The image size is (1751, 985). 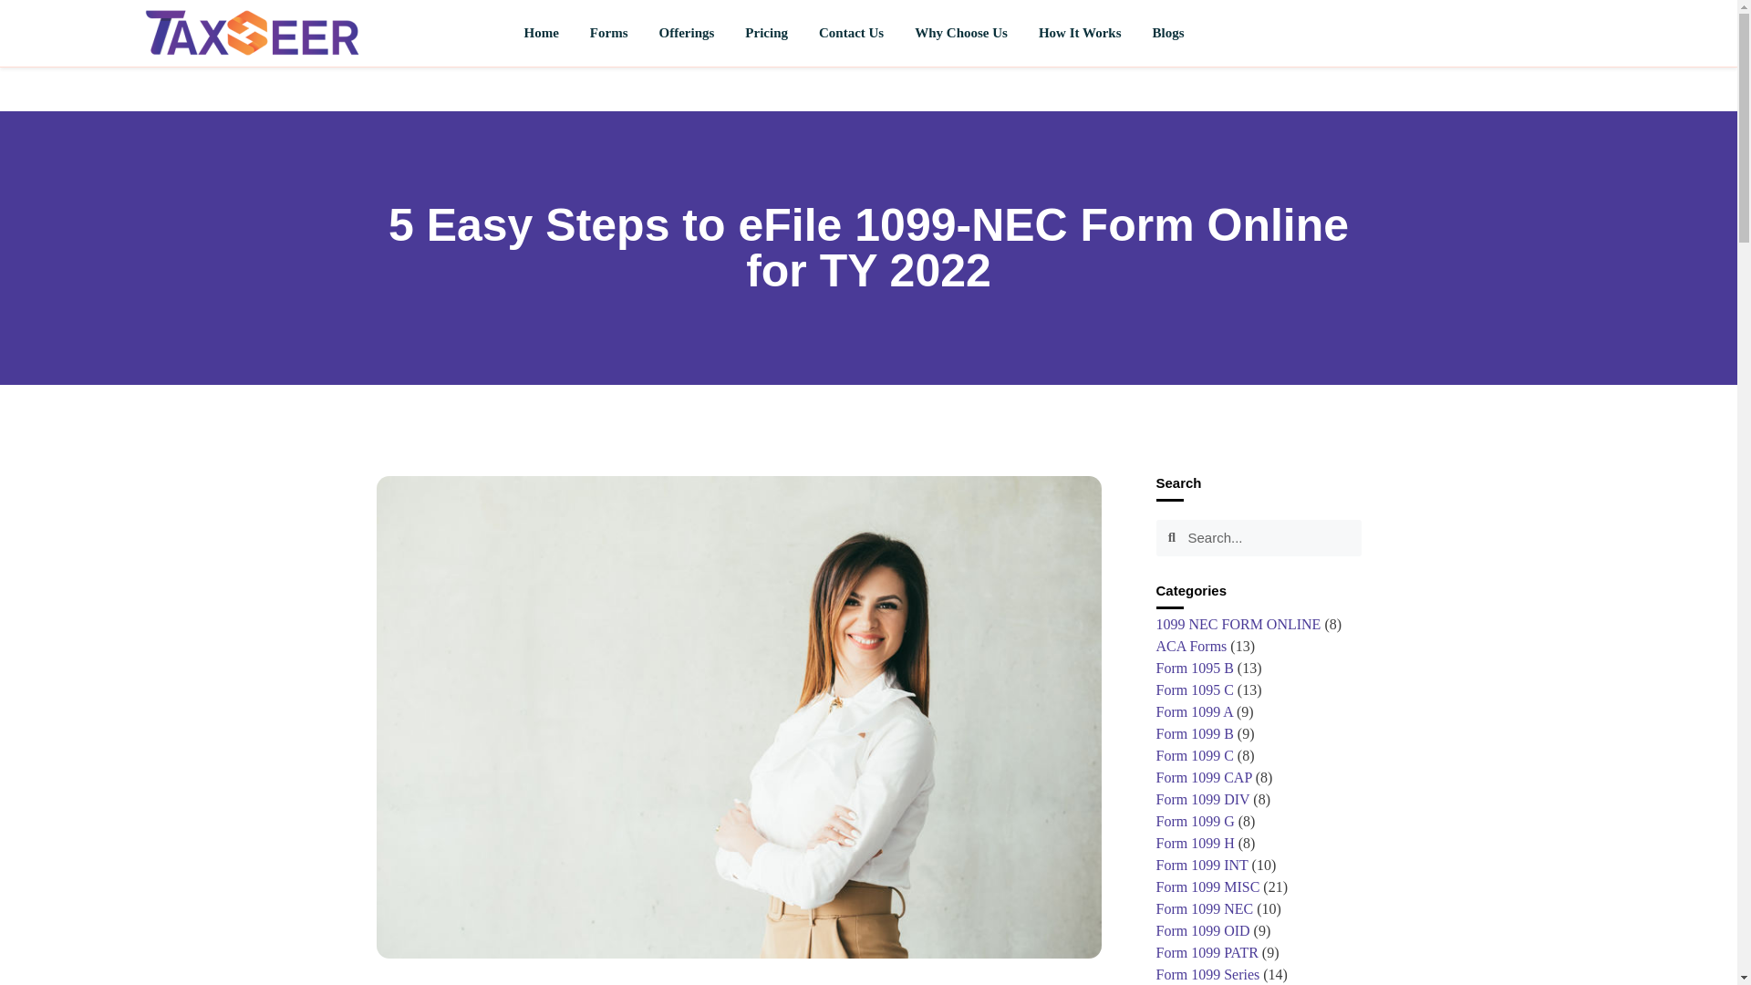 What do you see at coordinates (1195, 668) in the screenshot?
I see `Form 1095 B` at bounding box center [1195, 668].